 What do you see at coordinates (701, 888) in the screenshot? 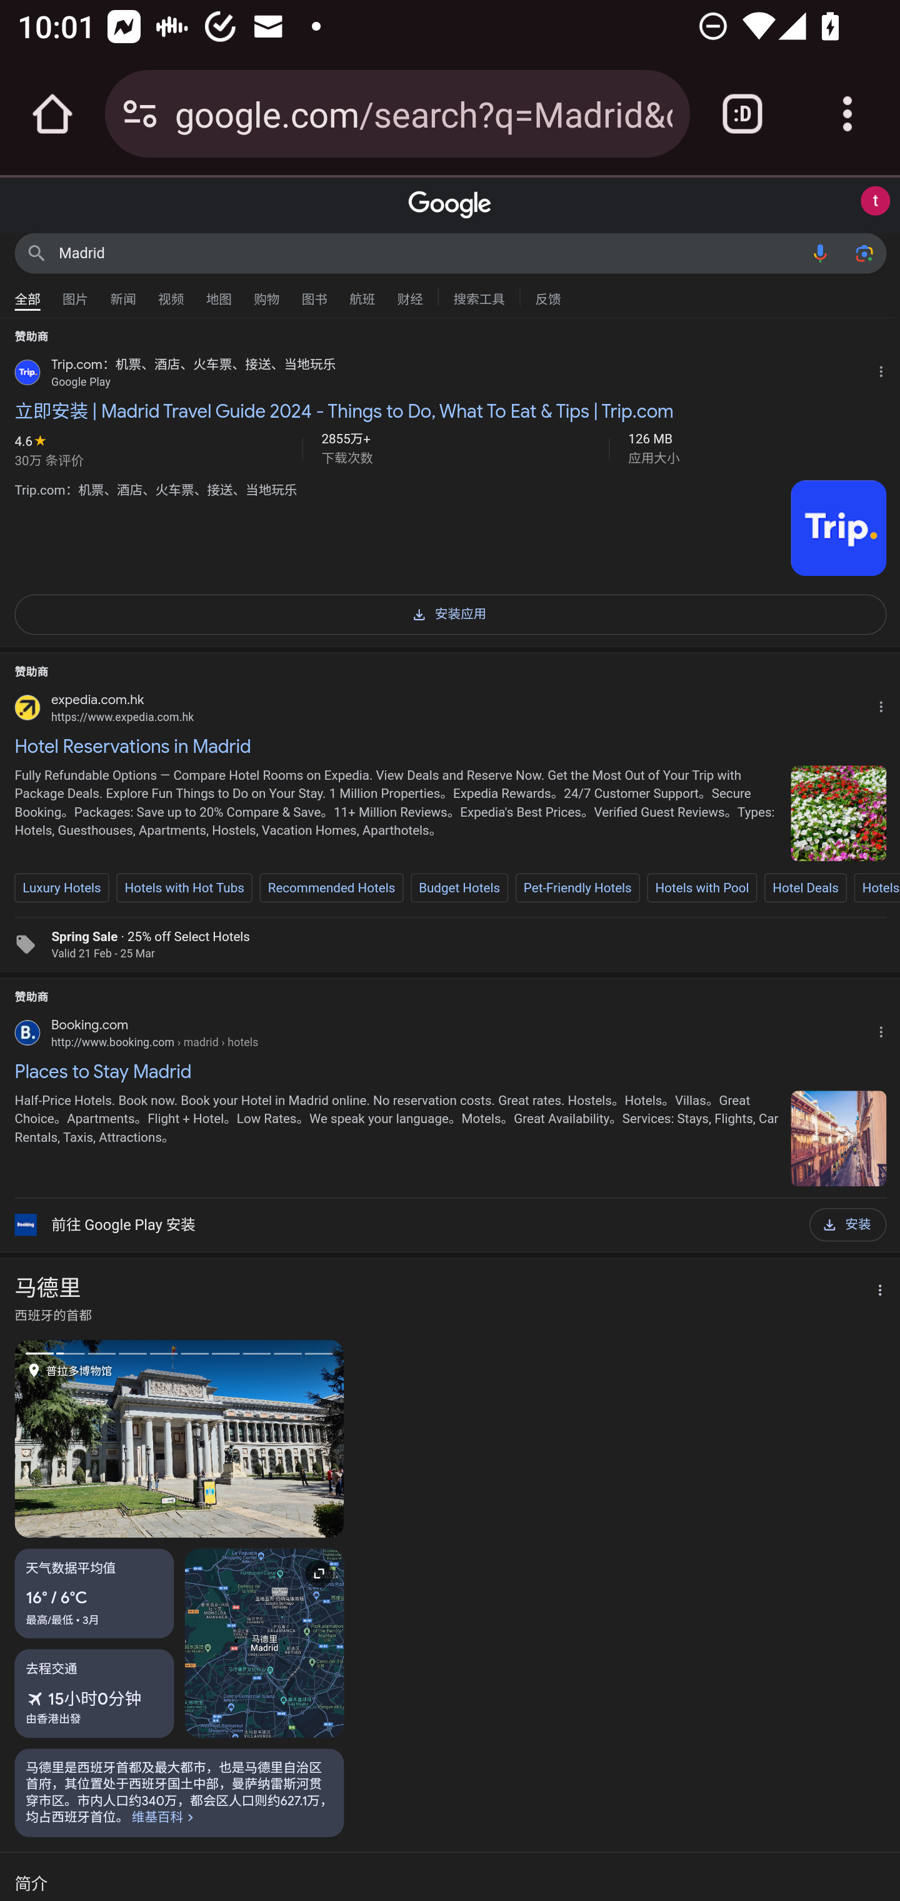
I see `Hotels with Pool` at bounding box center [701, 888].